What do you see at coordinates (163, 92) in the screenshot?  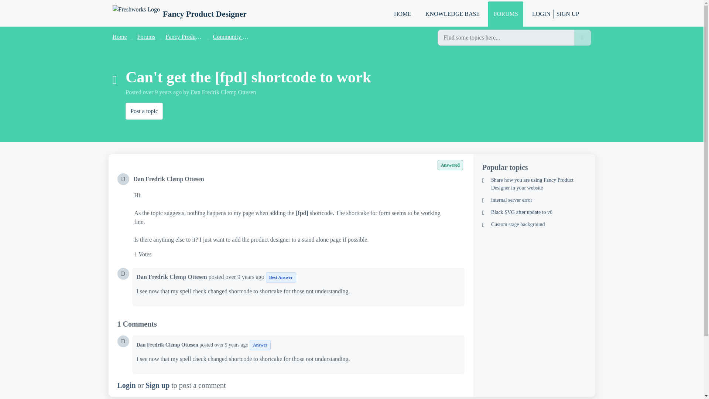 I see `10 May, 2015` at bounding box center [163, 92].